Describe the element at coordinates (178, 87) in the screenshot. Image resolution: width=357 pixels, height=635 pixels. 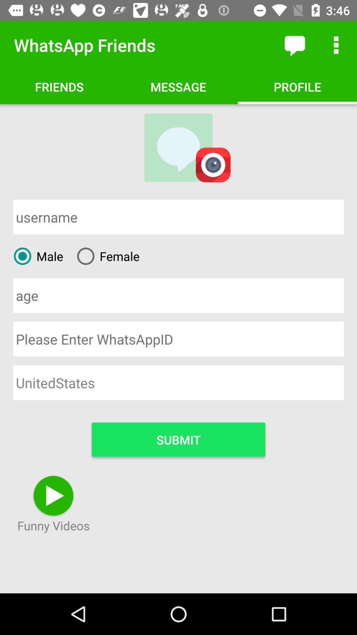
I see `option right to friends` at that location.